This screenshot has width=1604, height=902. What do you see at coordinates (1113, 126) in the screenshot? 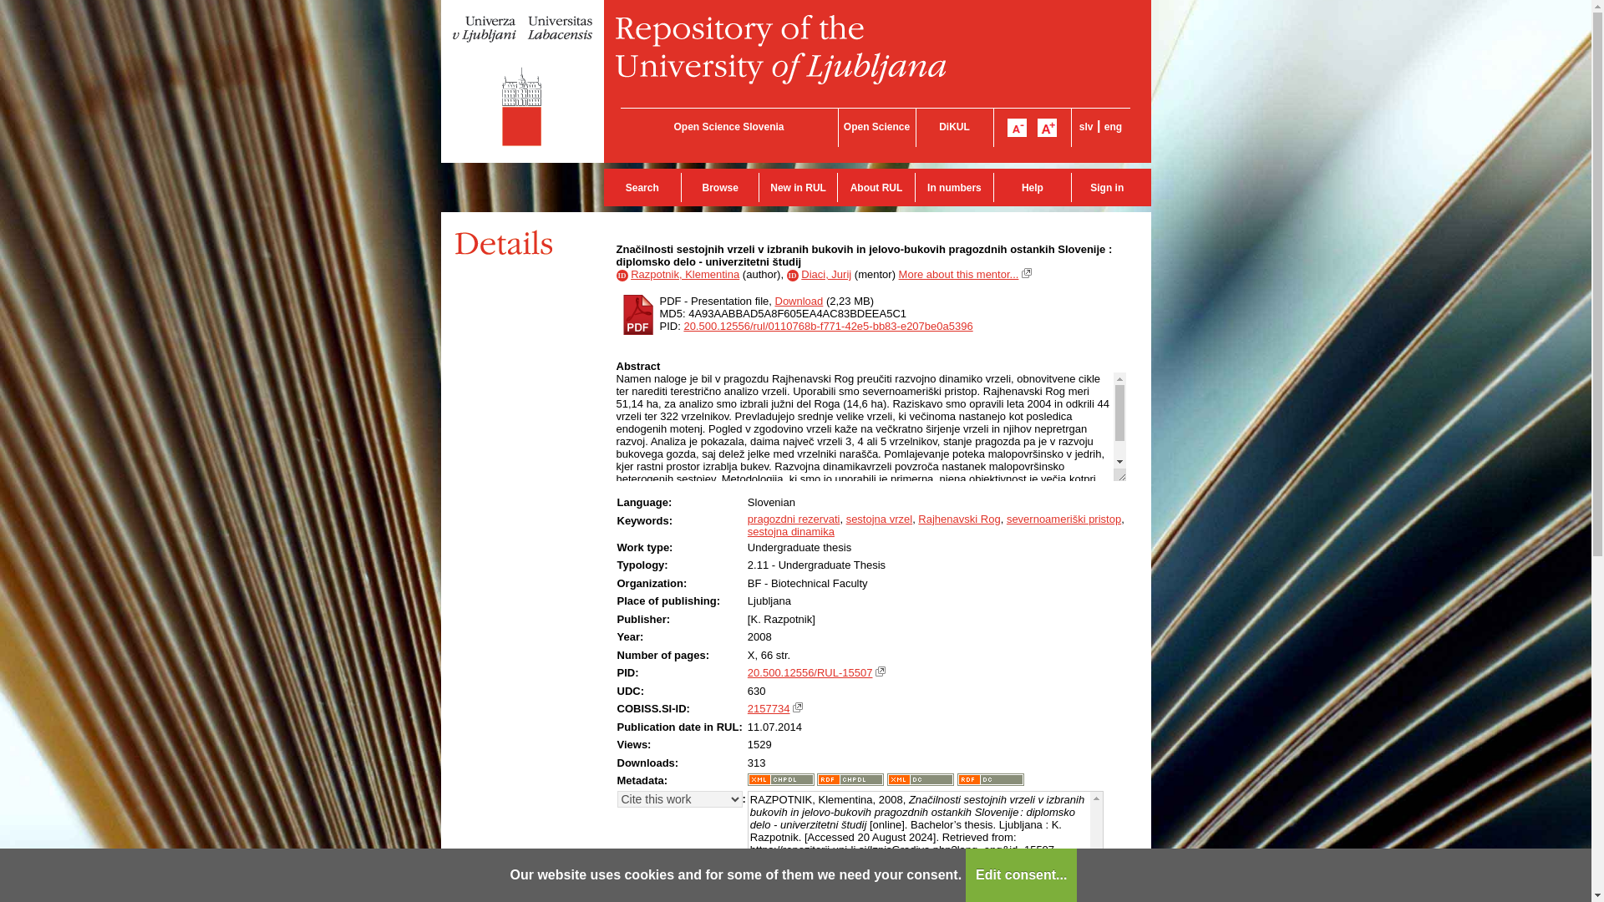
I see `eng` at bounding box center [1113, 126].